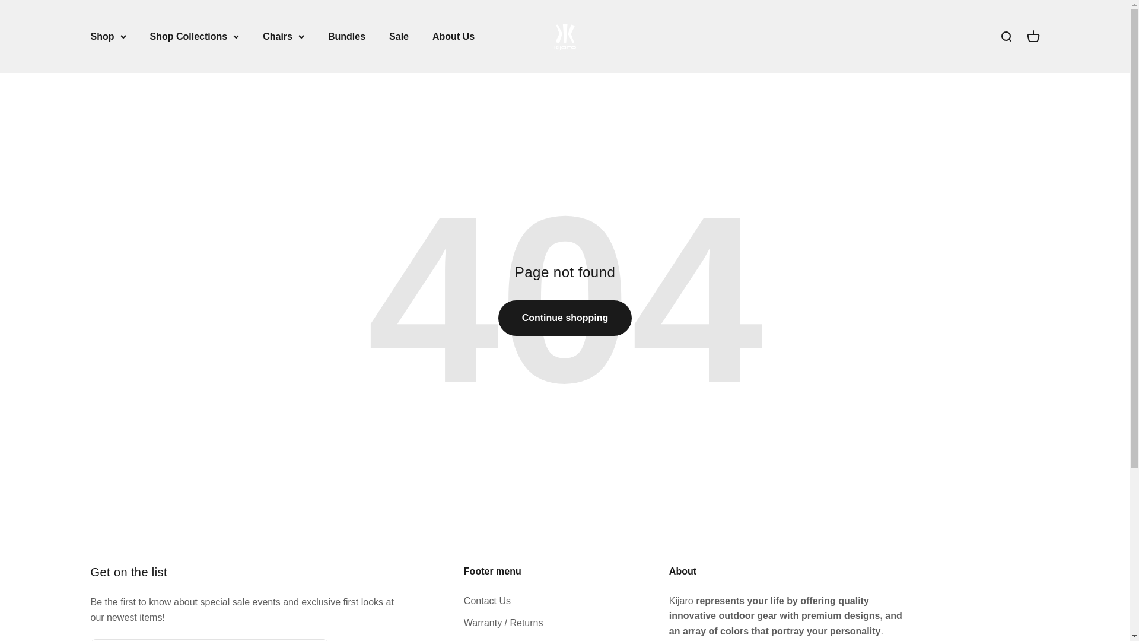 Image resolution: width=1139 pixels, height=641 pixels. Describe the element at coordinates (1005, 36) in the screenshot. I see `About Us` at that location.